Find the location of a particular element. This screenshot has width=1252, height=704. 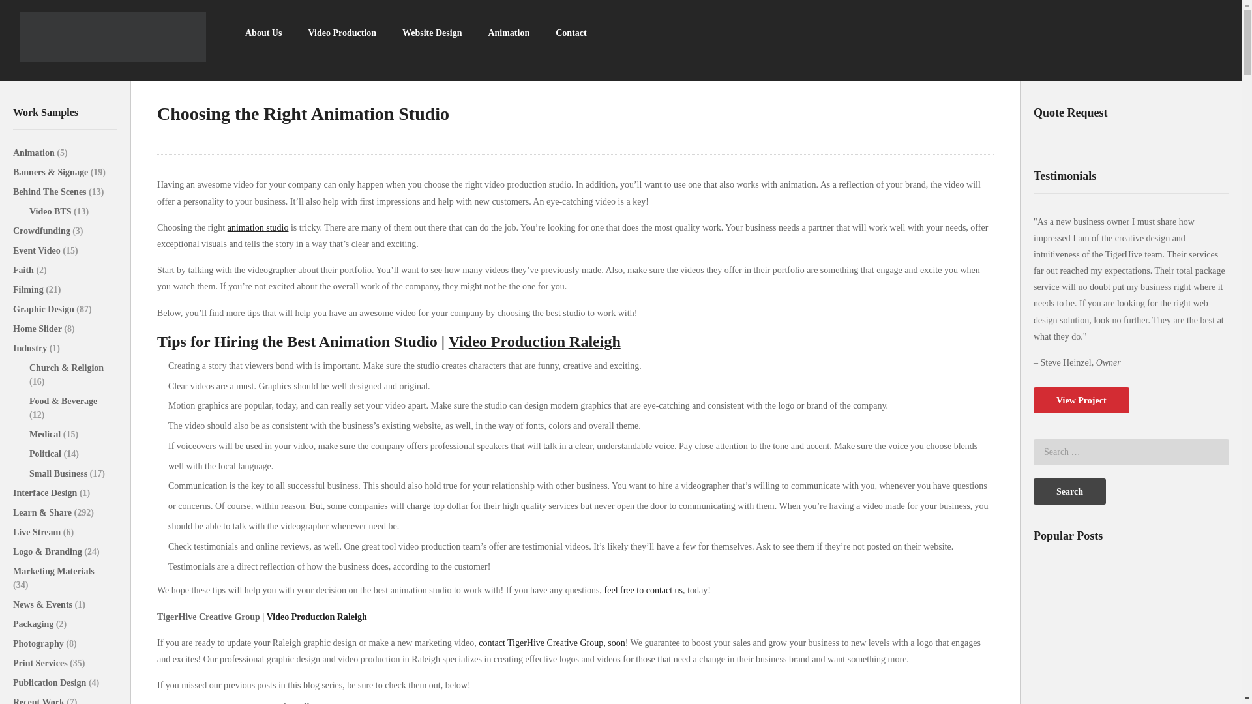

Political is located at coordinates (46, 454).